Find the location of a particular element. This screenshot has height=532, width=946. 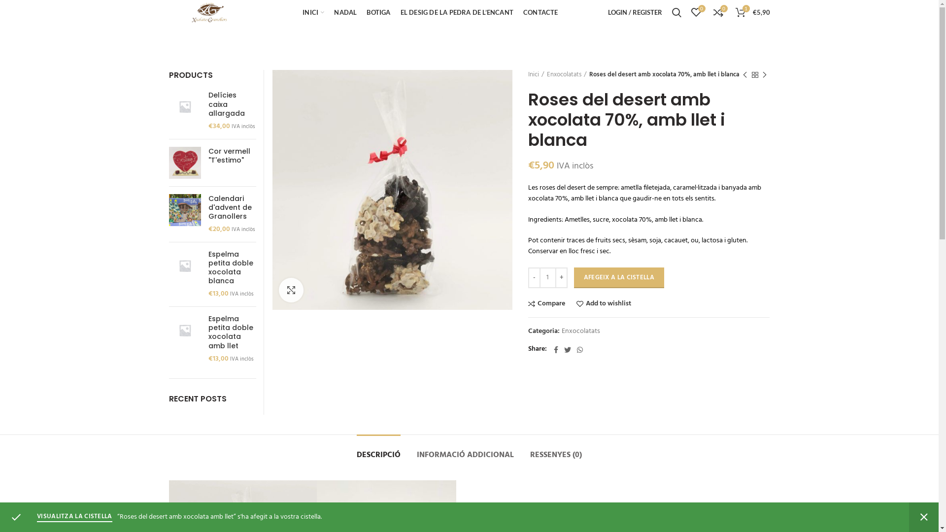

Espelma petita doble xocolata amb llet is located at coordinates (232, 332).